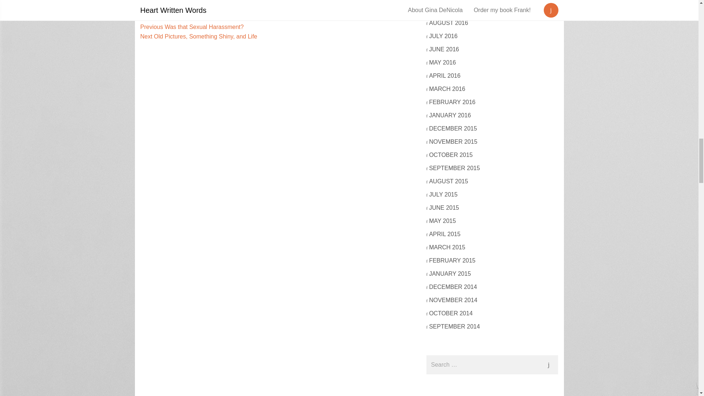 This screenshot has width=704, height=396. What do you see at coordinates (173, 7) in the screenshot?
I see `Search` at bounding box center [173, 7].